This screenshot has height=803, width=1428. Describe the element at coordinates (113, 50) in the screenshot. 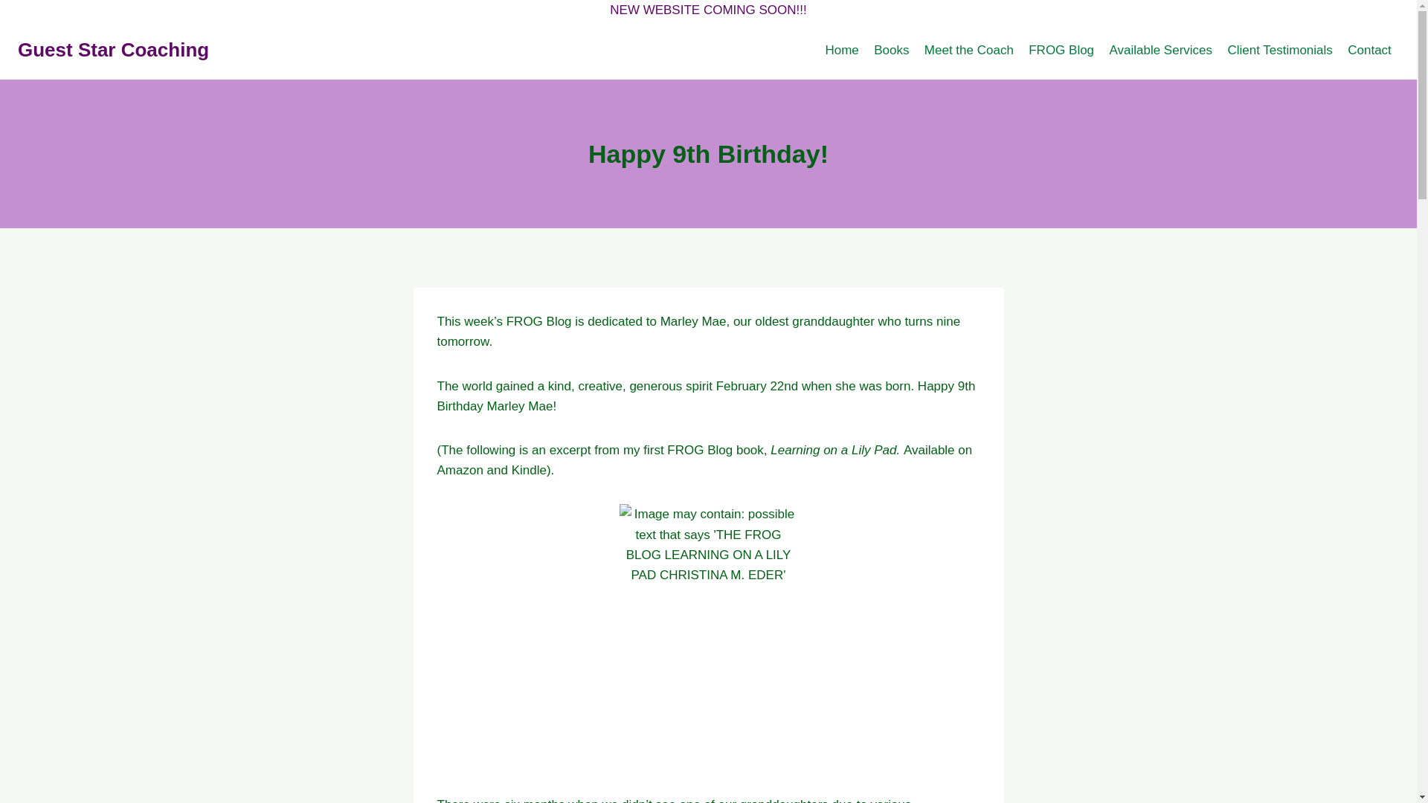

I see `Guest Star Coaching` at that location.